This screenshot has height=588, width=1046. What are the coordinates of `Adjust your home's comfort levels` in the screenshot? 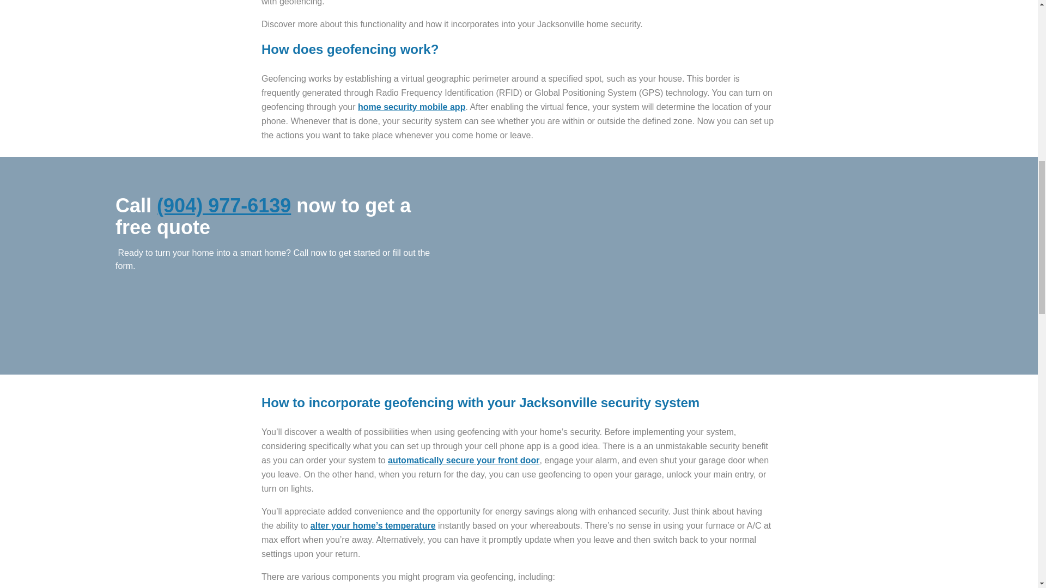 It's located at (373, 525).